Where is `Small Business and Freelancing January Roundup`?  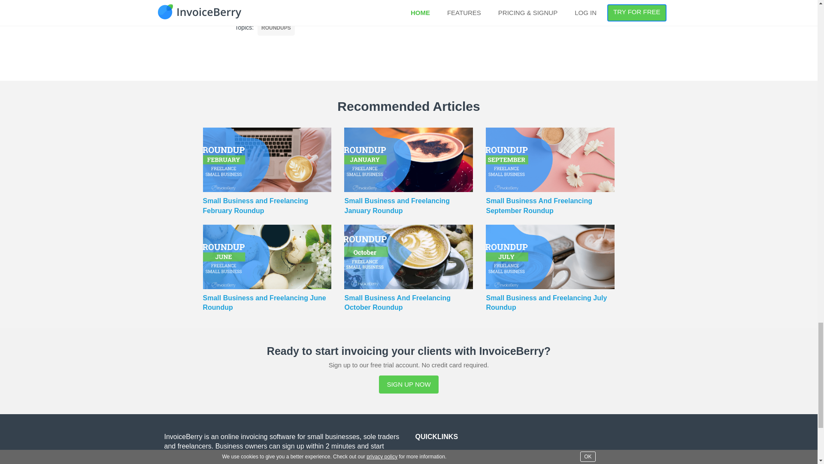 Small Business and Freelancing January Roundup is located at coordinates (409, 240).